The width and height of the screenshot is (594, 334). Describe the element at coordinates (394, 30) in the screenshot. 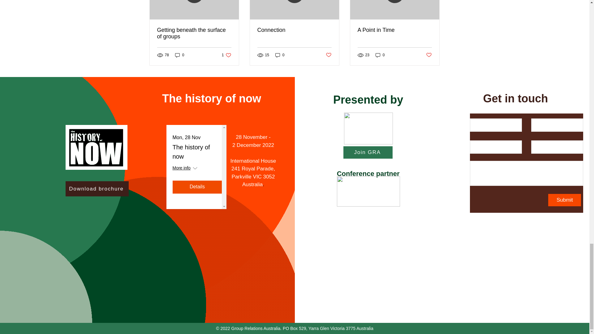

I see `Submit` at that location.